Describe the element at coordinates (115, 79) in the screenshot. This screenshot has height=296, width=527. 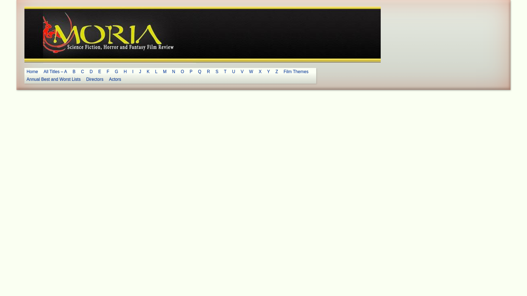
I see `Actors` at that location.